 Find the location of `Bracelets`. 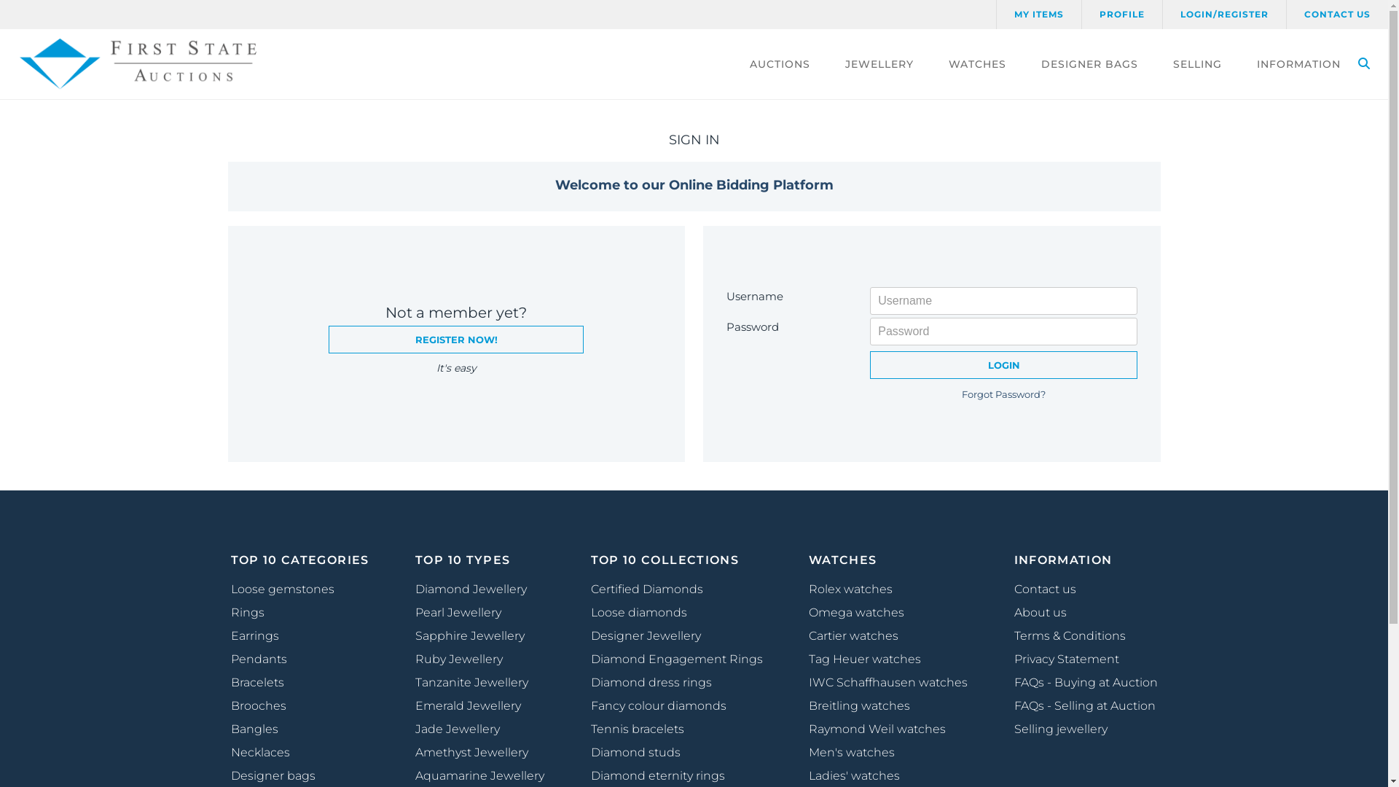

Bracelets is located at coordinates (299, 683).